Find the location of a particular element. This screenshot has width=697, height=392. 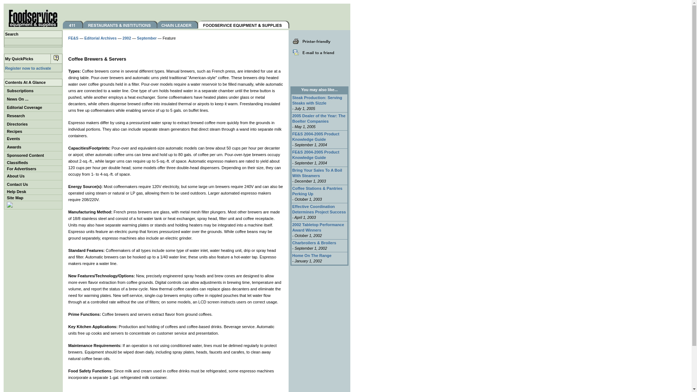

Events is located at coordinates (33, 138).